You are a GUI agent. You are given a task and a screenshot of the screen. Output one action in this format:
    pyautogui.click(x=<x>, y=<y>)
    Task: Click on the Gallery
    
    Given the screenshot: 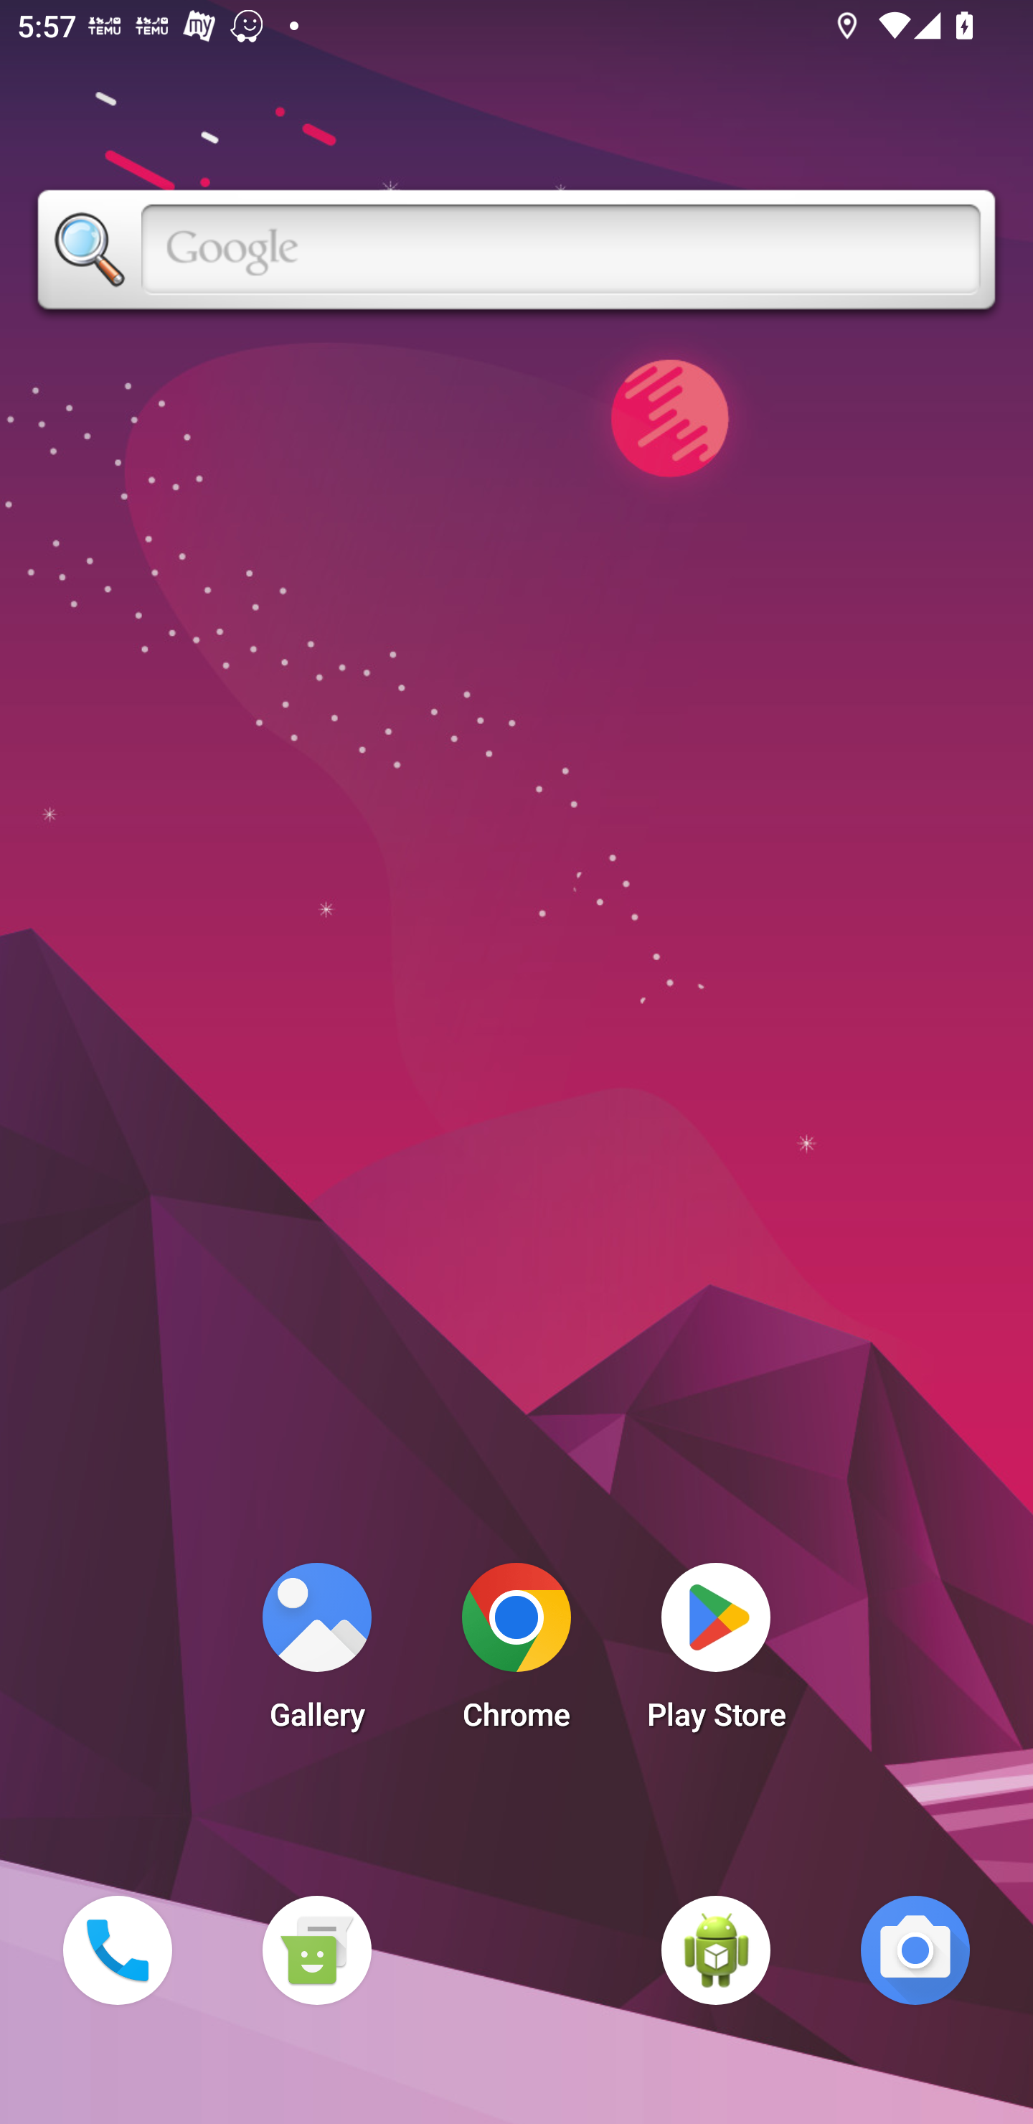 What is the action you would take?
    pyautogui.click(x=316, y=1653)
    